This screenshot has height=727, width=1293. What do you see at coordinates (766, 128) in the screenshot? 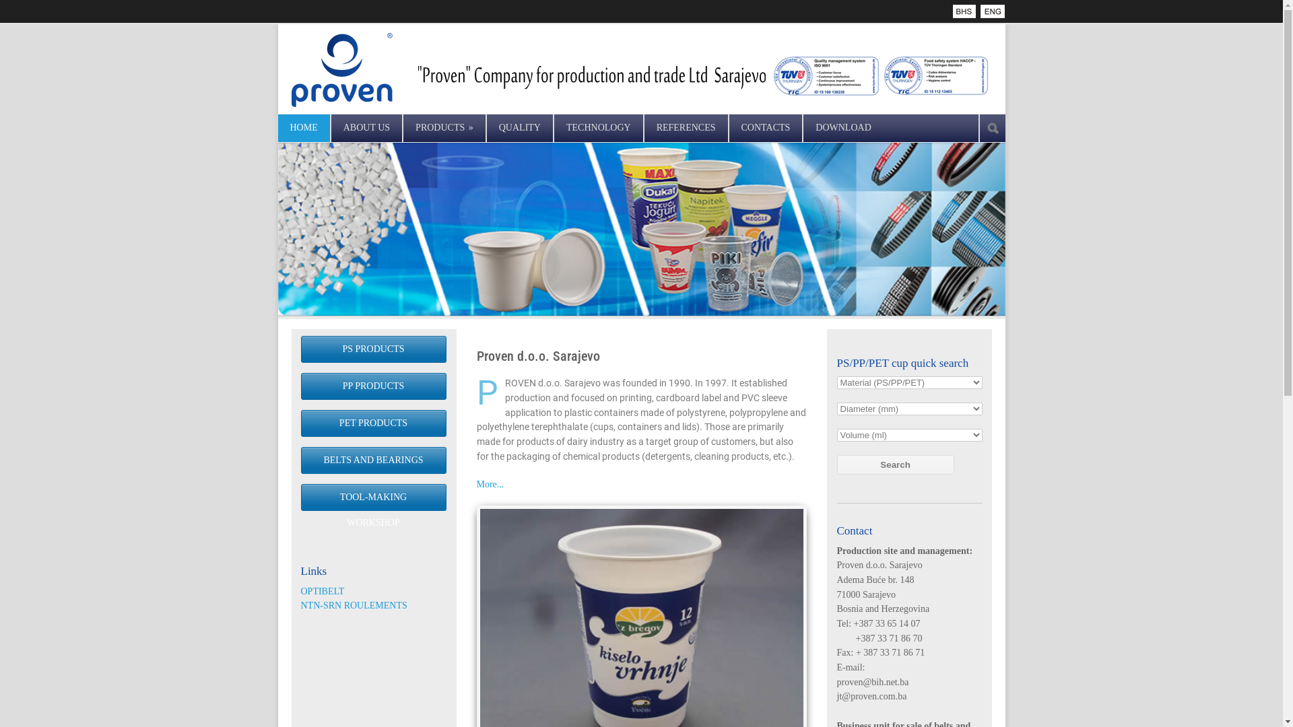
I see `CONTACTS` at bounding box center [766, 128].